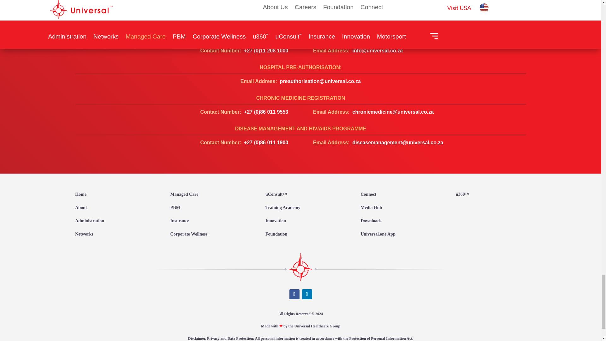 This screenshot has width=606, height=341. Describe the element at coordinates (300, 266) in the screenshot. I see `div-footer` at that location.